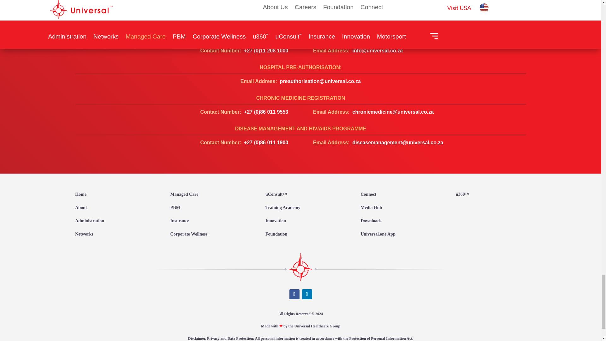 This screenshot has width=606, height=341. Describe the element at coordinates (300, 266) in the screenshot. I see `div-footer` at that location.